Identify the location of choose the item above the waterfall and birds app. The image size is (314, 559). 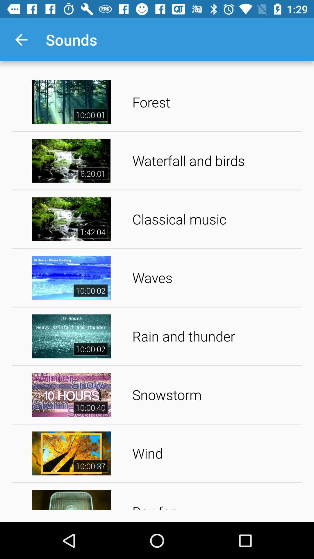
(215, 102).